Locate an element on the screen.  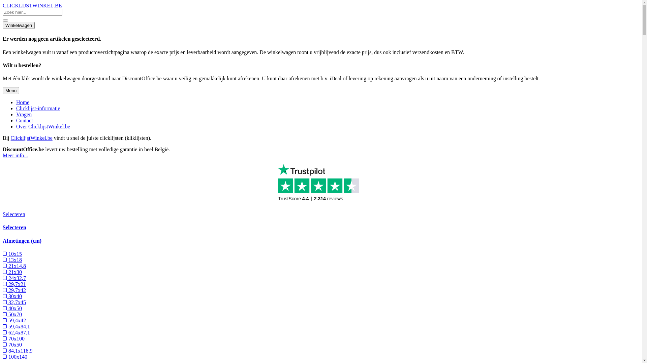
32,7x45 is located at coordinates (14, 302).